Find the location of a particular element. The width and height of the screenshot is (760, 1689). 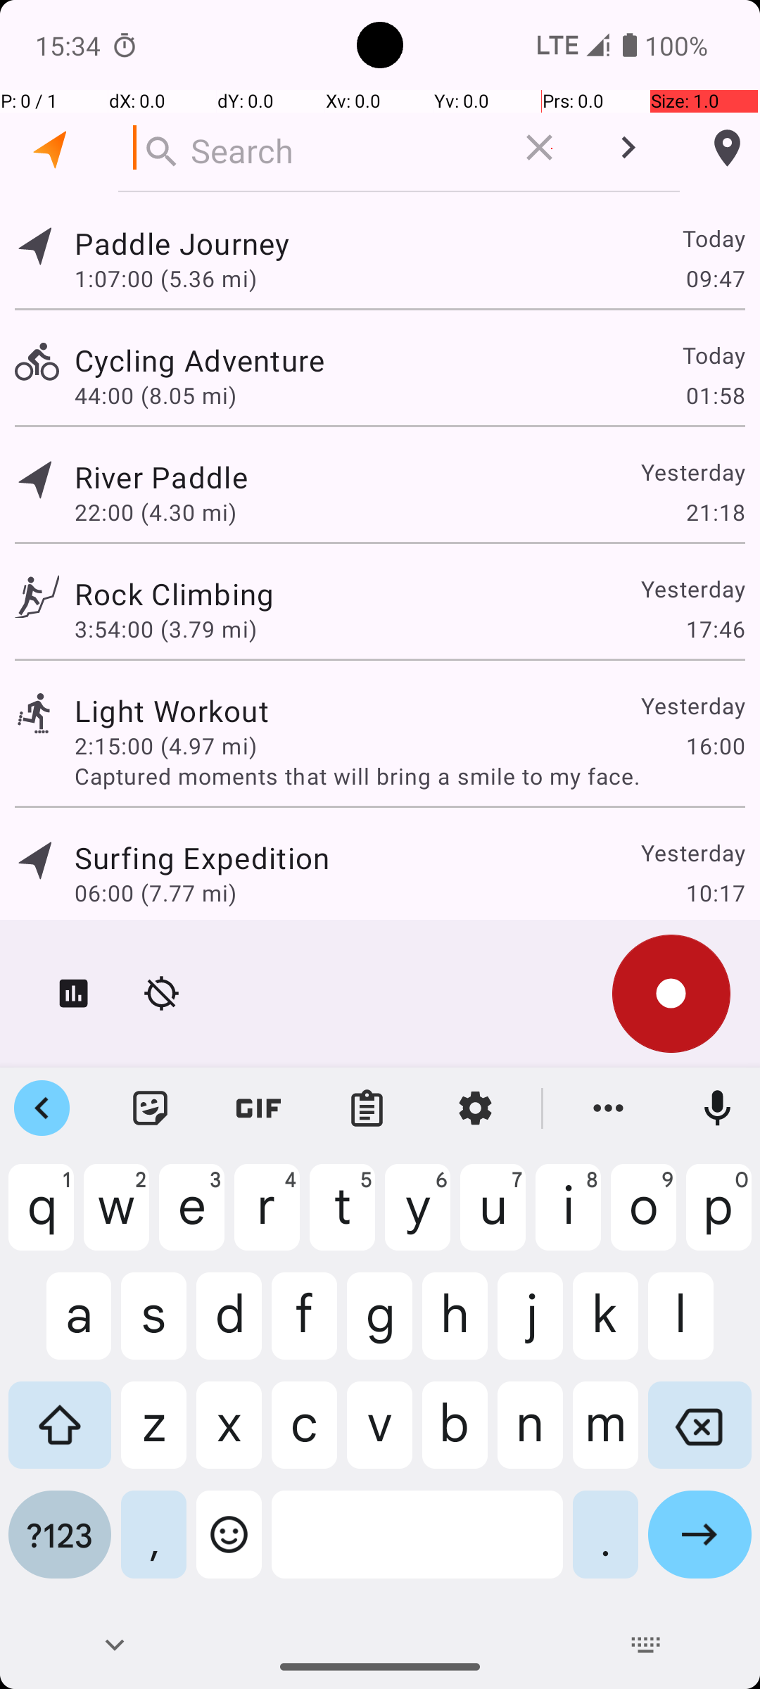

17:46 is located at coordinates (715, 629).